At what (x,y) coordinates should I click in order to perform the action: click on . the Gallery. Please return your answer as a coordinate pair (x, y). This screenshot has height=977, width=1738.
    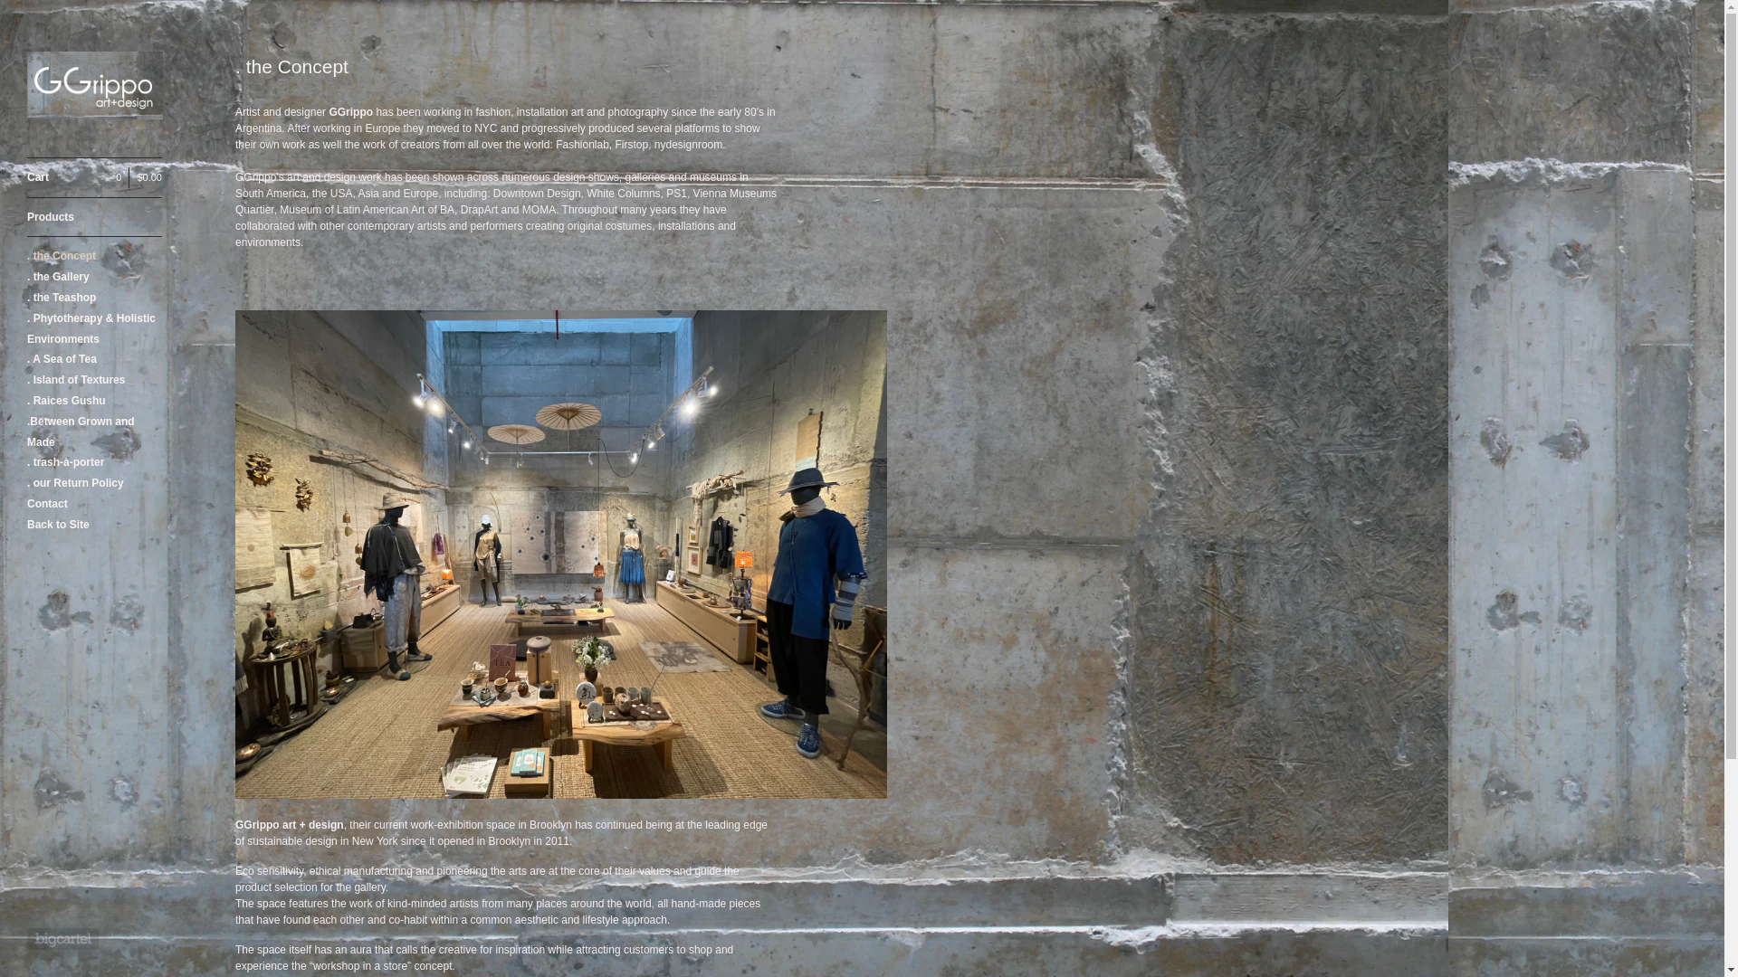
    Looking at the image, I should click on (94, 277).